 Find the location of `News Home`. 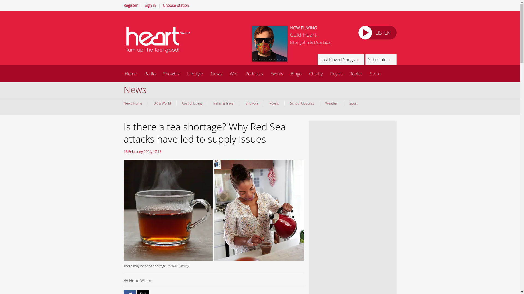

News Home is located at coordinates (134, 103).